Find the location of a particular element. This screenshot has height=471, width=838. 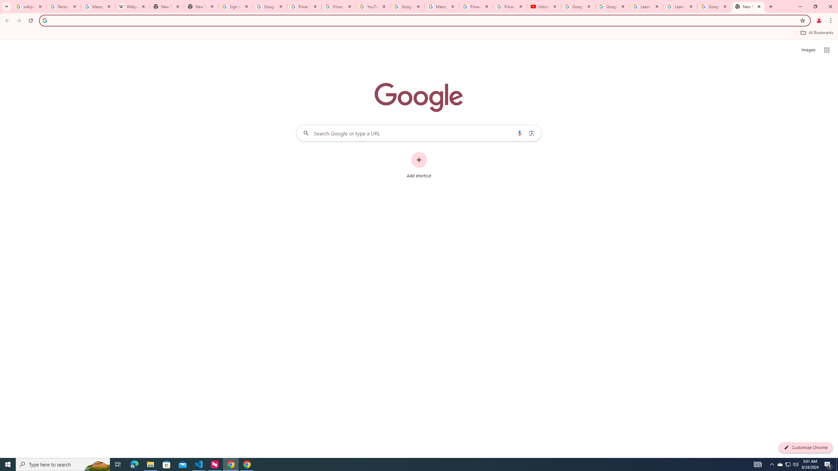

New Tab is located at coordinates (748, 7).